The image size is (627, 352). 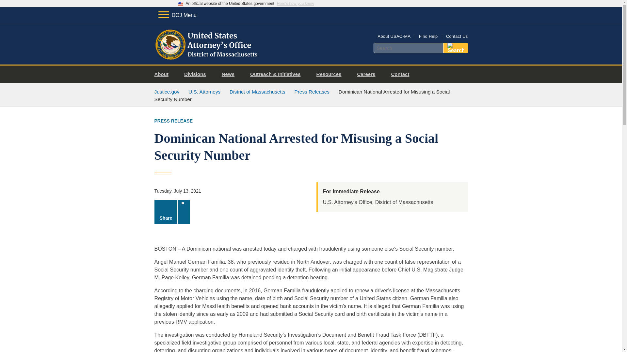 I want to click on Here's how you know, so click(x=295, y=4).